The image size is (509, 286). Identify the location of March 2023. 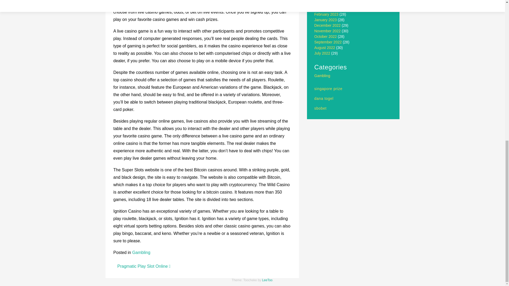
(324, 8).